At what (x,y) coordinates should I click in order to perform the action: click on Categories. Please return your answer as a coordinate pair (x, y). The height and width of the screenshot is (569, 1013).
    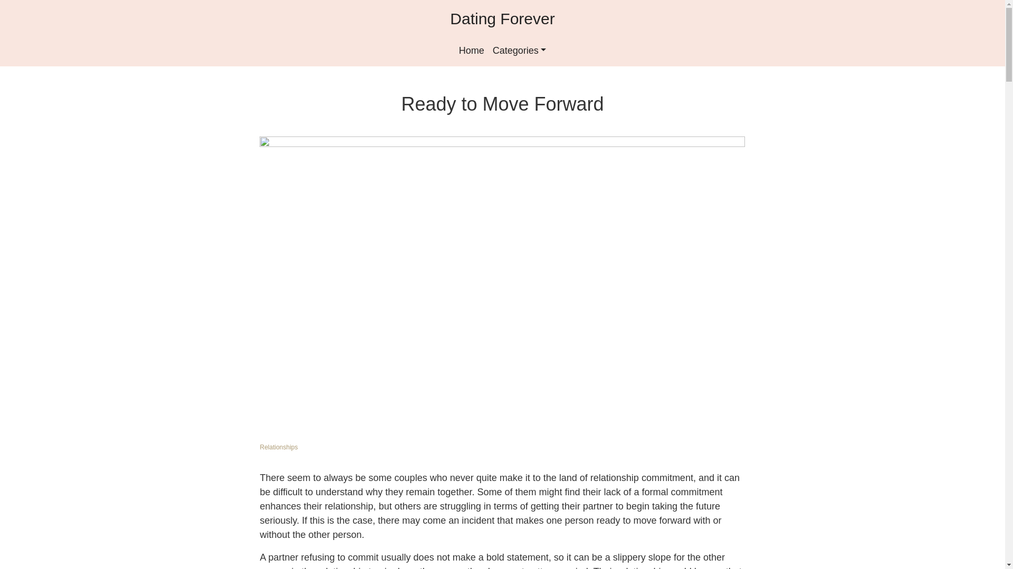
    Looking at the image, I should click on (519, 51).